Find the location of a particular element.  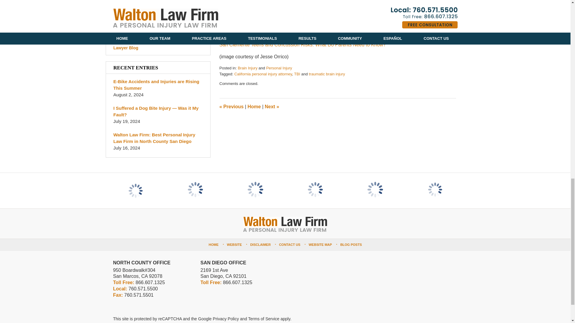

Brain Injury is located at coordinates (248, 68).